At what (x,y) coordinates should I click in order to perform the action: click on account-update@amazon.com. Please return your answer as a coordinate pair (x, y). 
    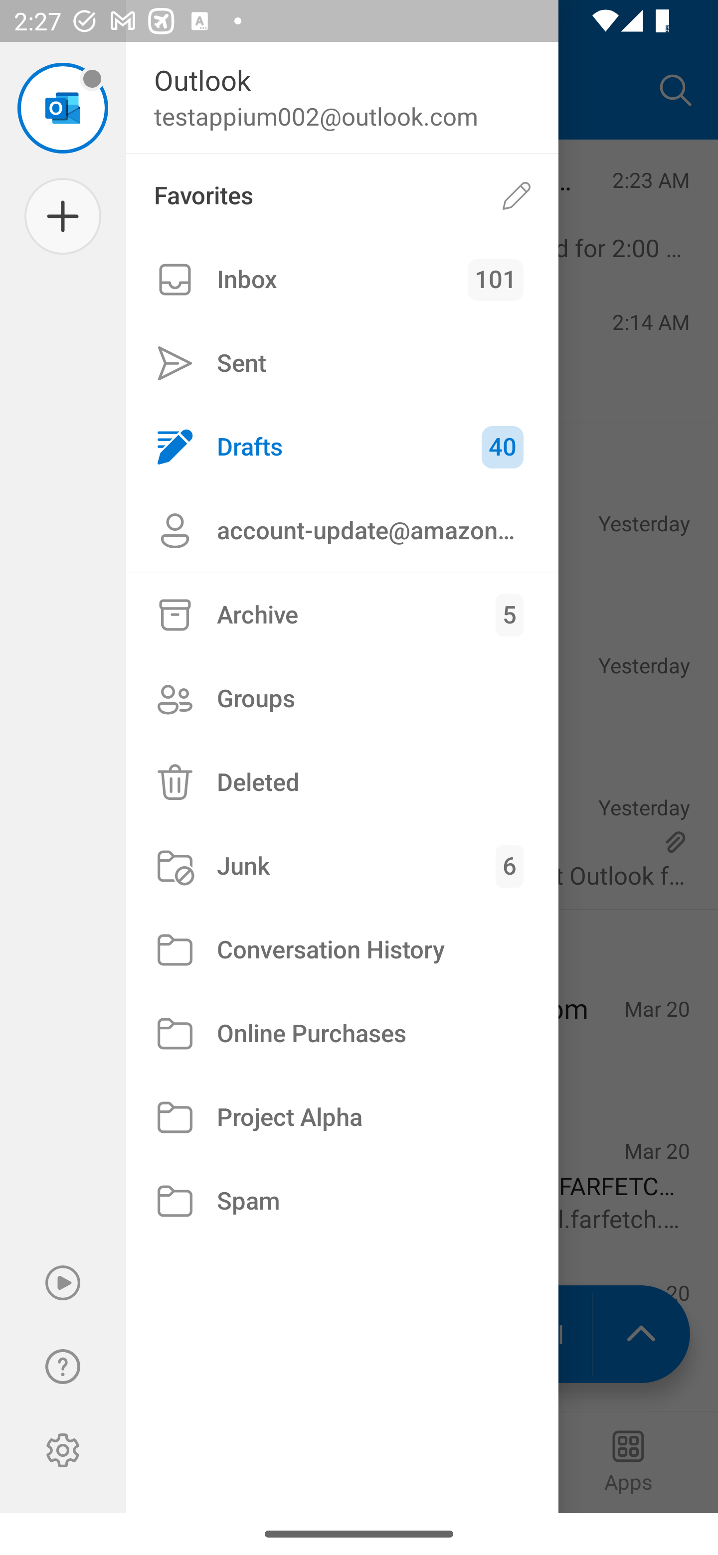
    Looking at the image, I should click on (342, 530).